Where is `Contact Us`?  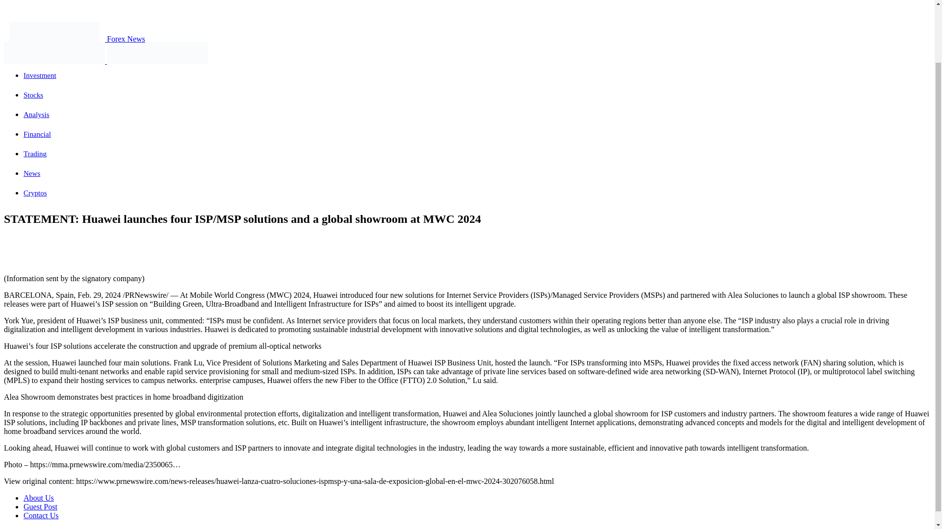 Contact Us is located at coordinates (41, 515).